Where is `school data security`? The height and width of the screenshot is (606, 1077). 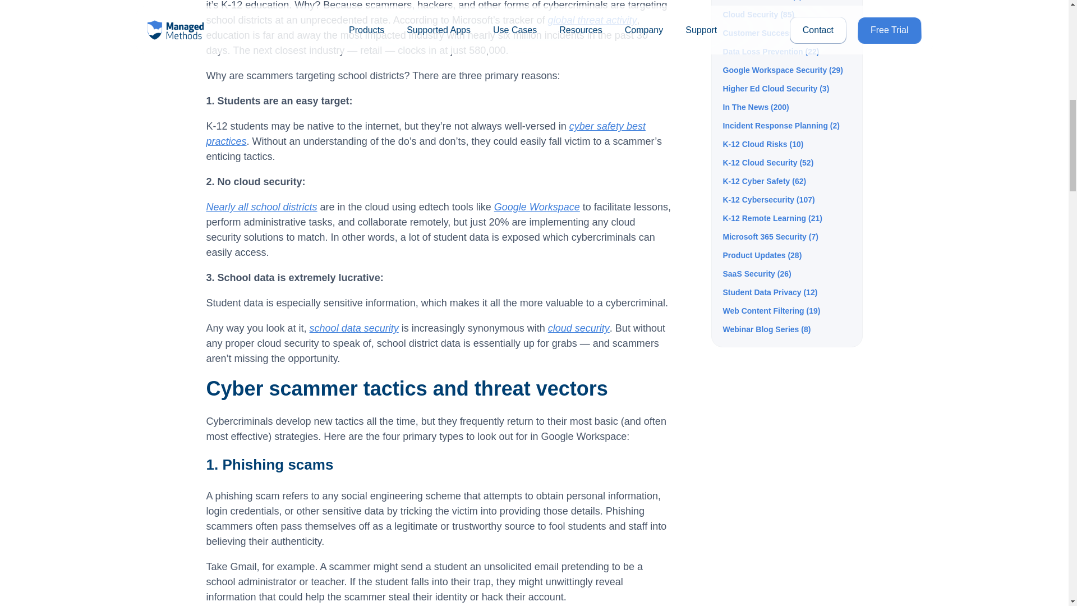
school data security is located at coordinates (354, 328).